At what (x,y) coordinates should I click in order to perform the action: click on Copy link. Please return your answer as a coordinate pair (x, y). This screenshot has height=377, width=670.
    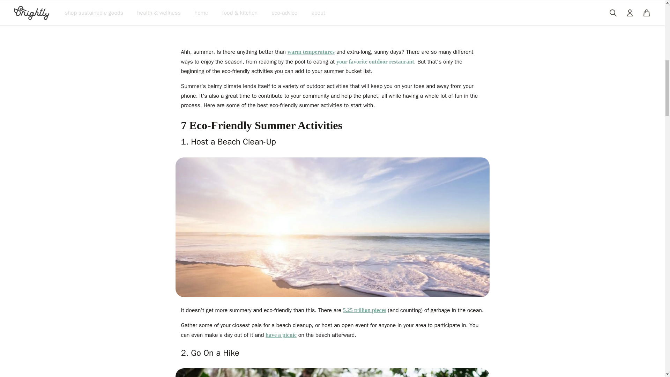
    Looking at the image, I should click on (419, 11).